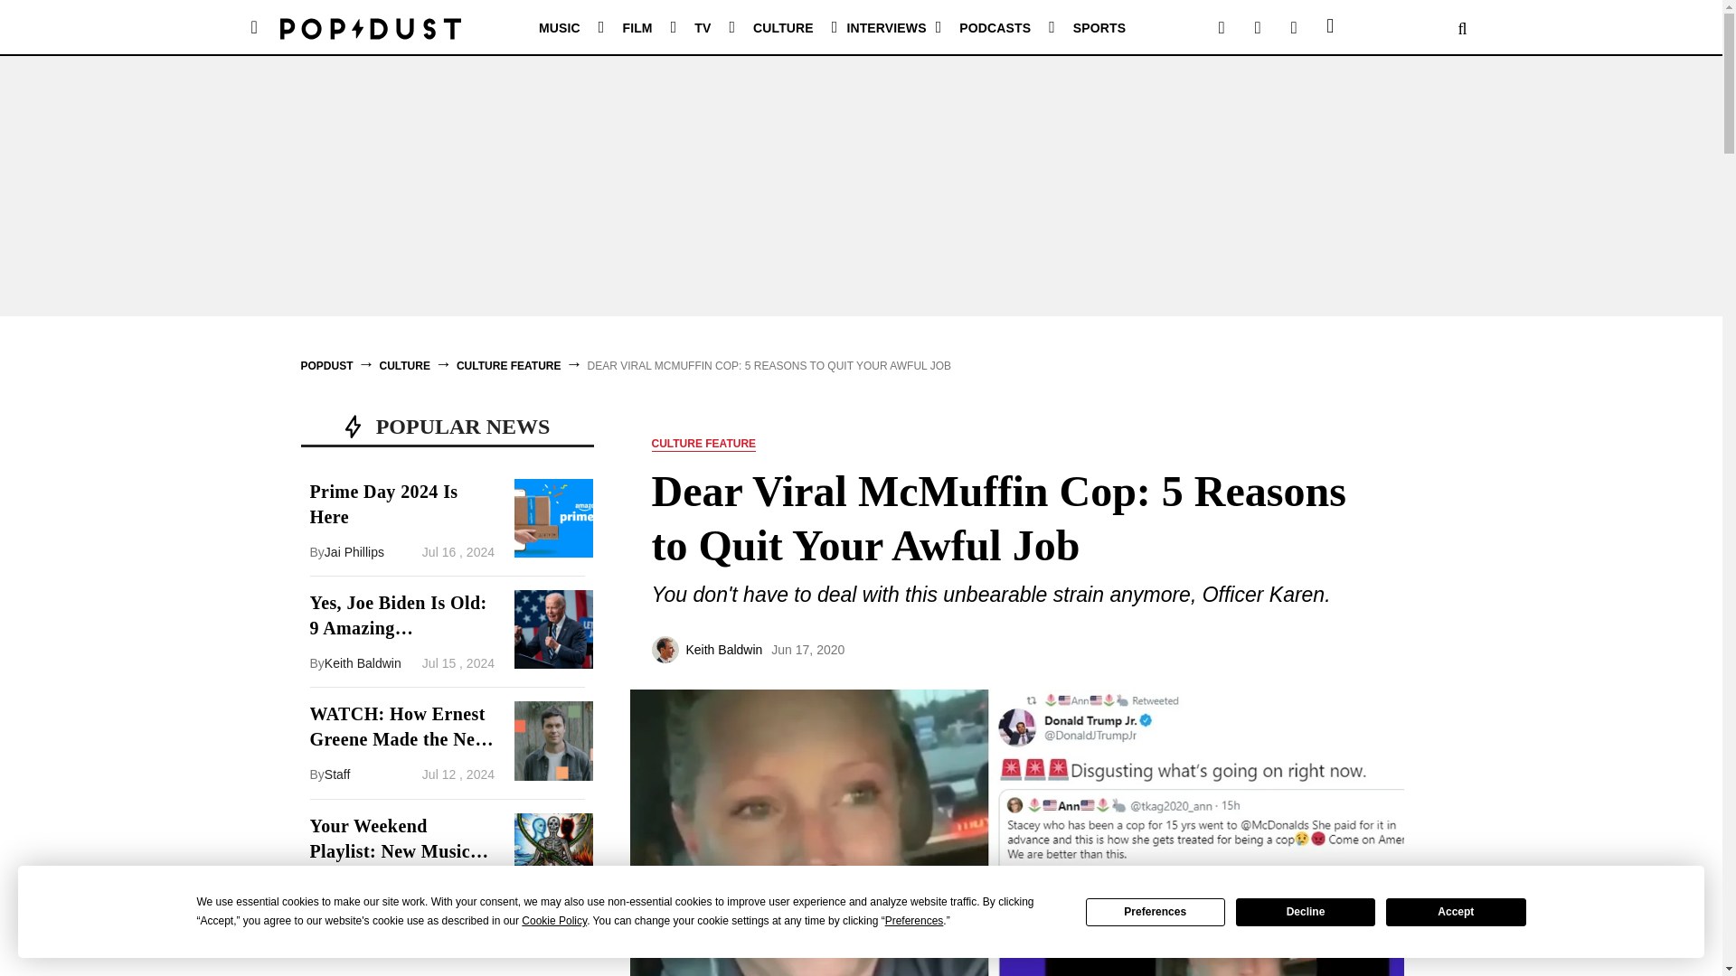 Image resolution: width=1736 pixels, height=976 pixels. Describe the element at coordinates (559, 27) in the screenshot. I see `MUSIC` at that location.